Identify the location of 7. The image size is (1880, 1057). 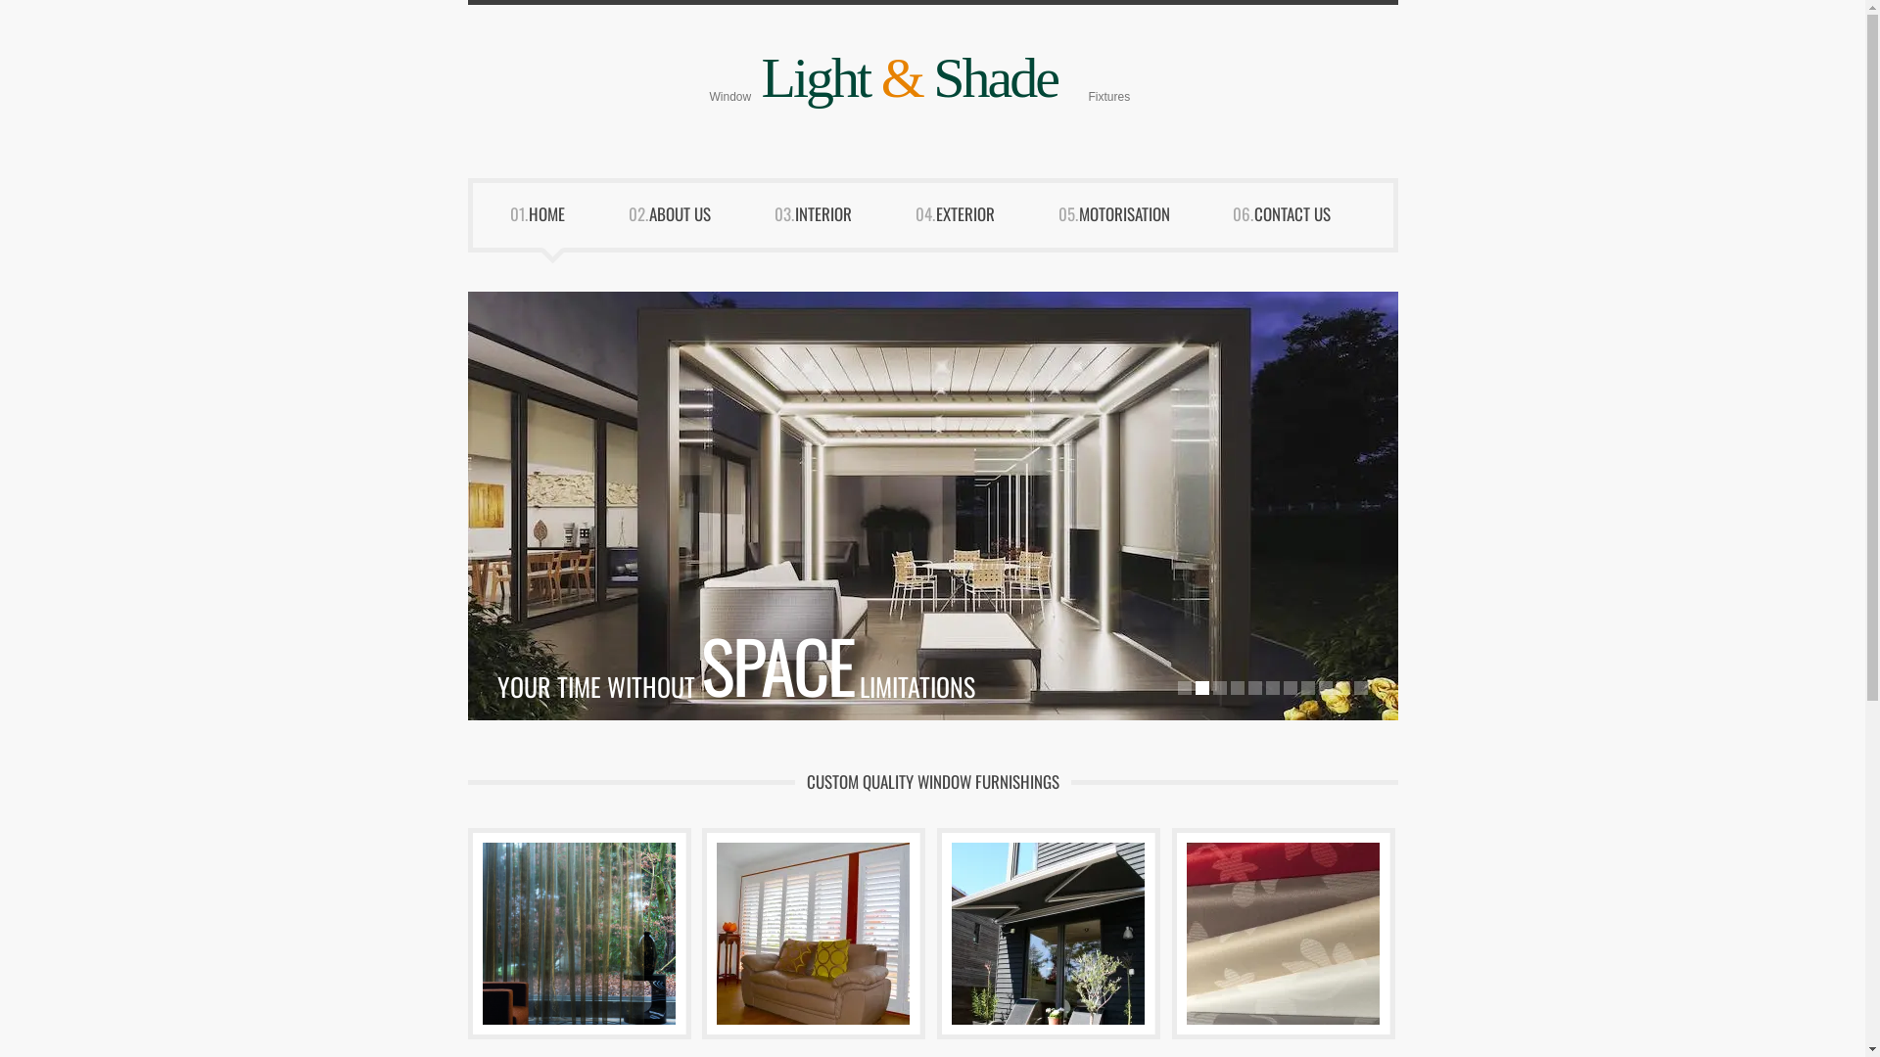
(1290, 688).